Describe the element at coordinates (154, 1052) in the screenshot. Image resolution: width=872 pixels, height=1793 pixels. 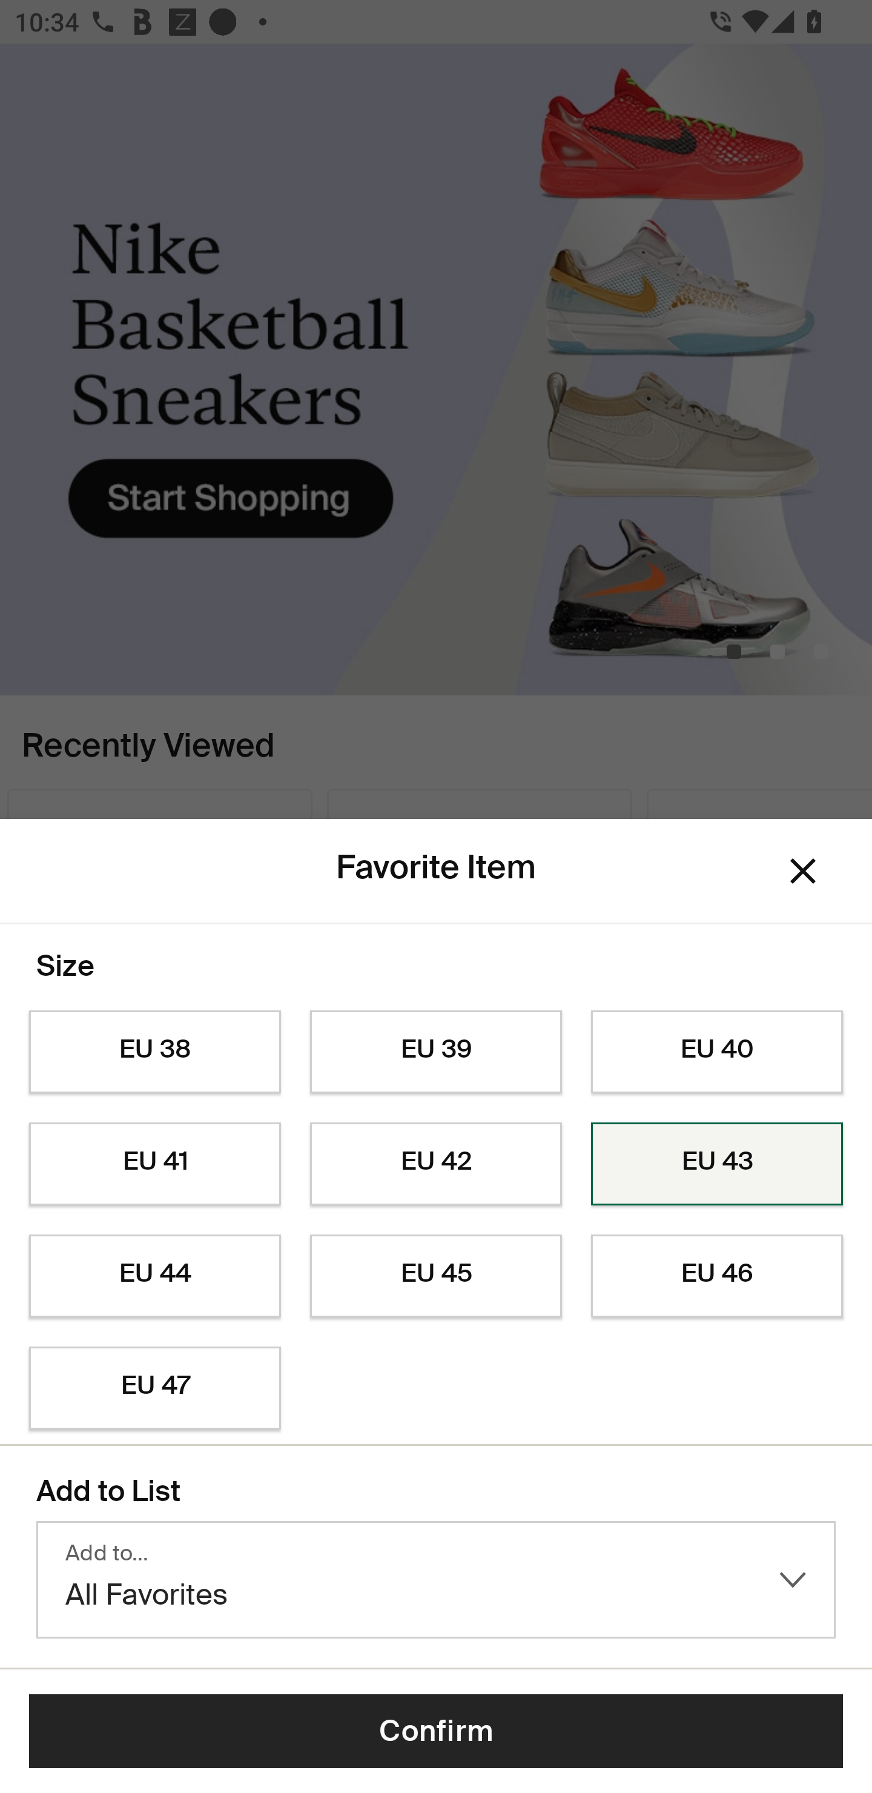
I see `EU 38` at that location.